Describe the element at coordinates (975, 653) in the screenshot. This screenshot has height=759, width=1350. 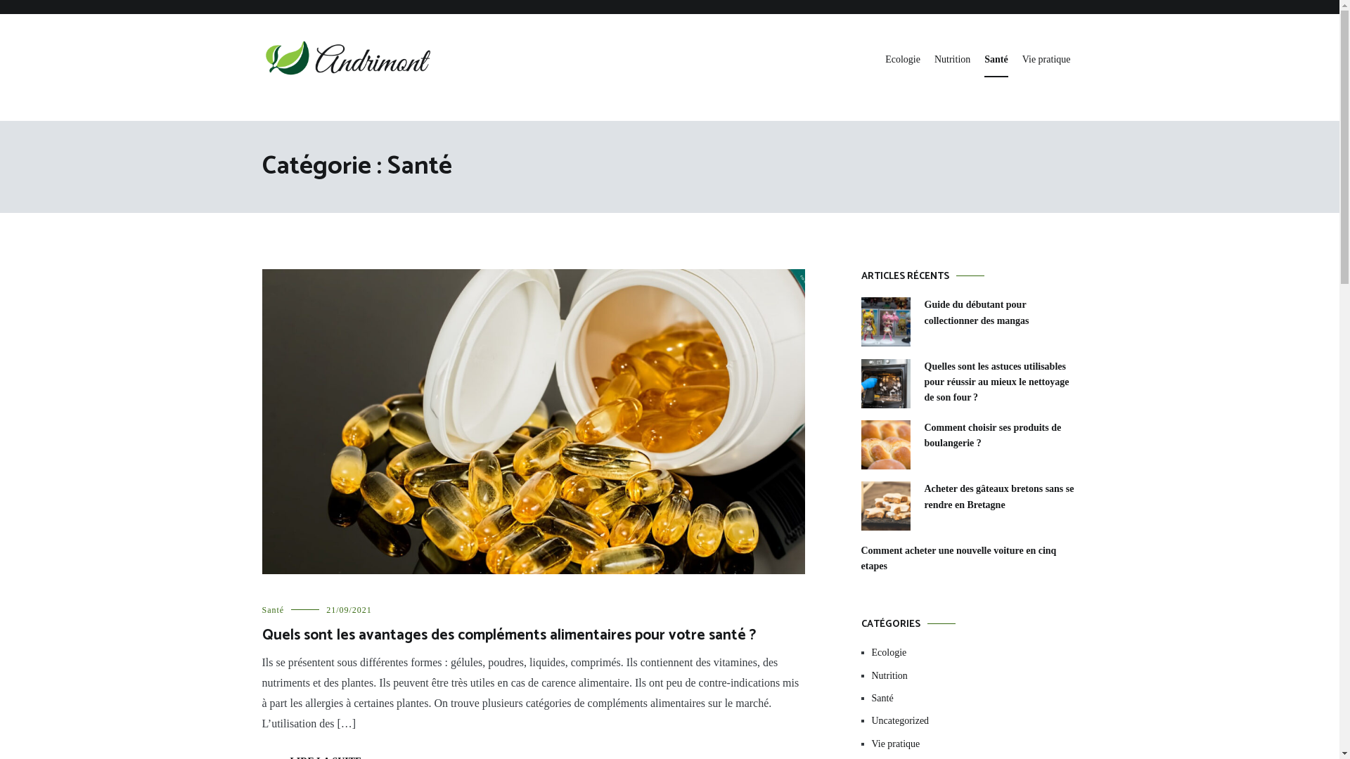
I see `Ecologie` at that location.